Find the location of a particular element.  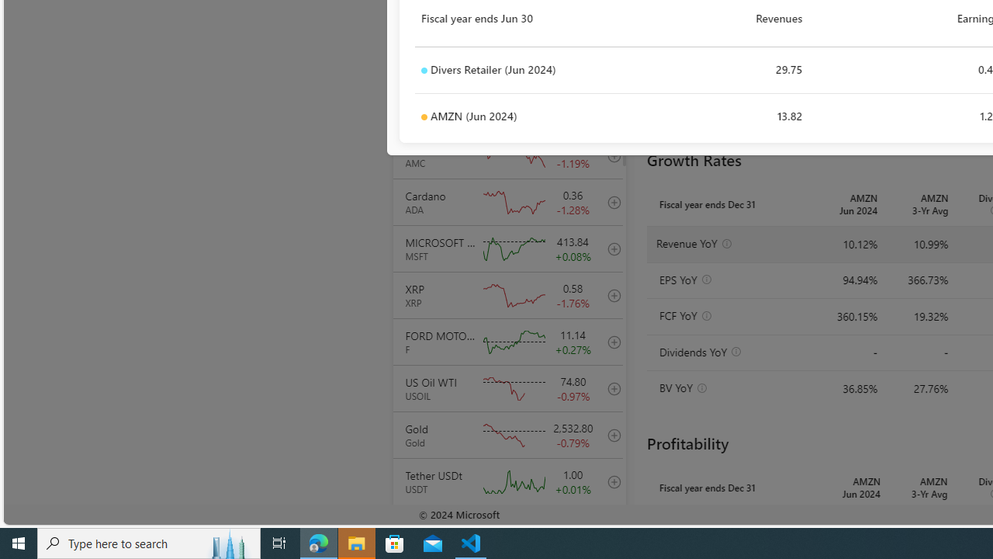

Class: symbolDot-DS-EntryPoint1-2 is located at coordinates (424, 117).